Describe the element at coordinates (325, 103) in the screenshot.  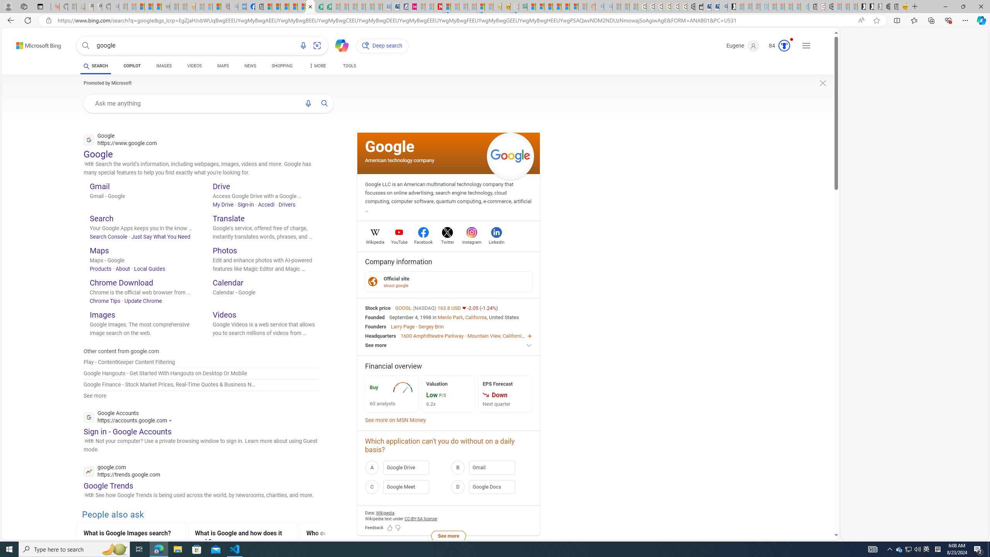
I see `AutomationID: uaseabtn` at that location.